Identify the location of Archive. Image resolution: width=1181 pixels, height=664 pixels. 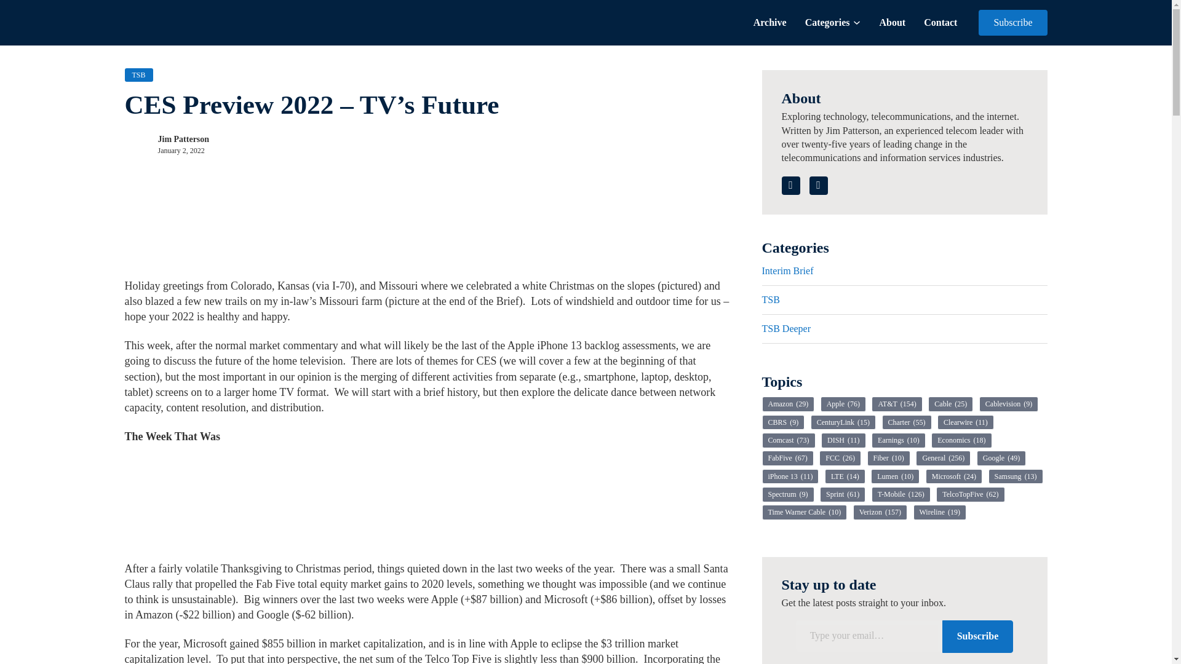
(769, 22).